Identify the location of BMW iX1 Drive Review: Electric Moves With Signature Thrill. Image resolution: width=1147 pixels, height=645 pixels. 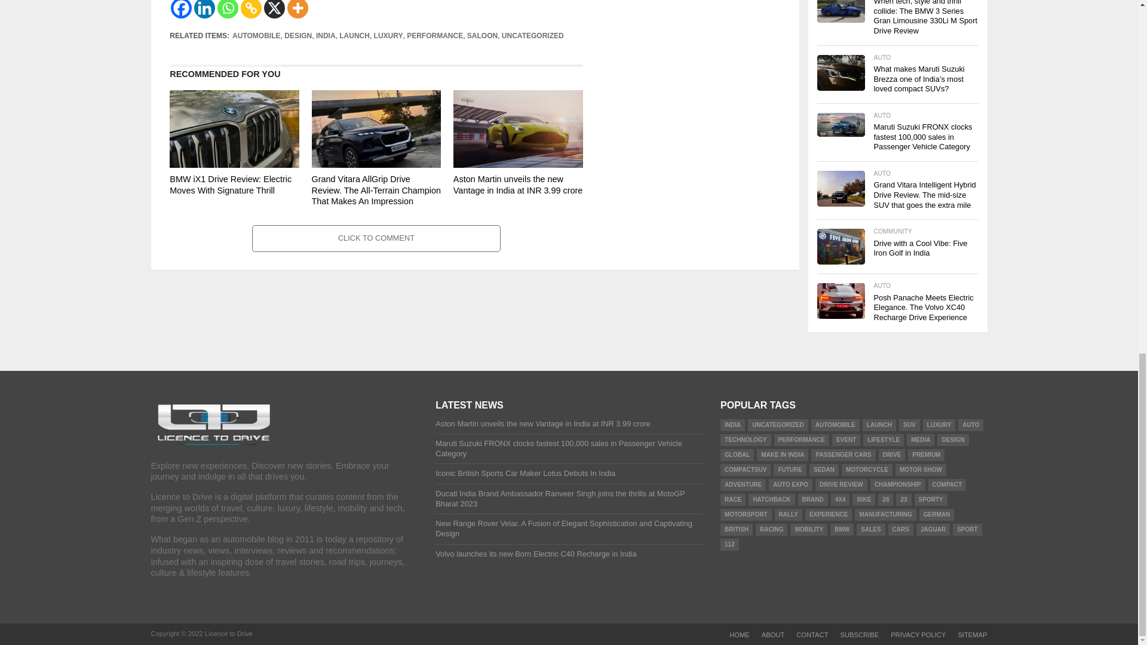
(234, 164).